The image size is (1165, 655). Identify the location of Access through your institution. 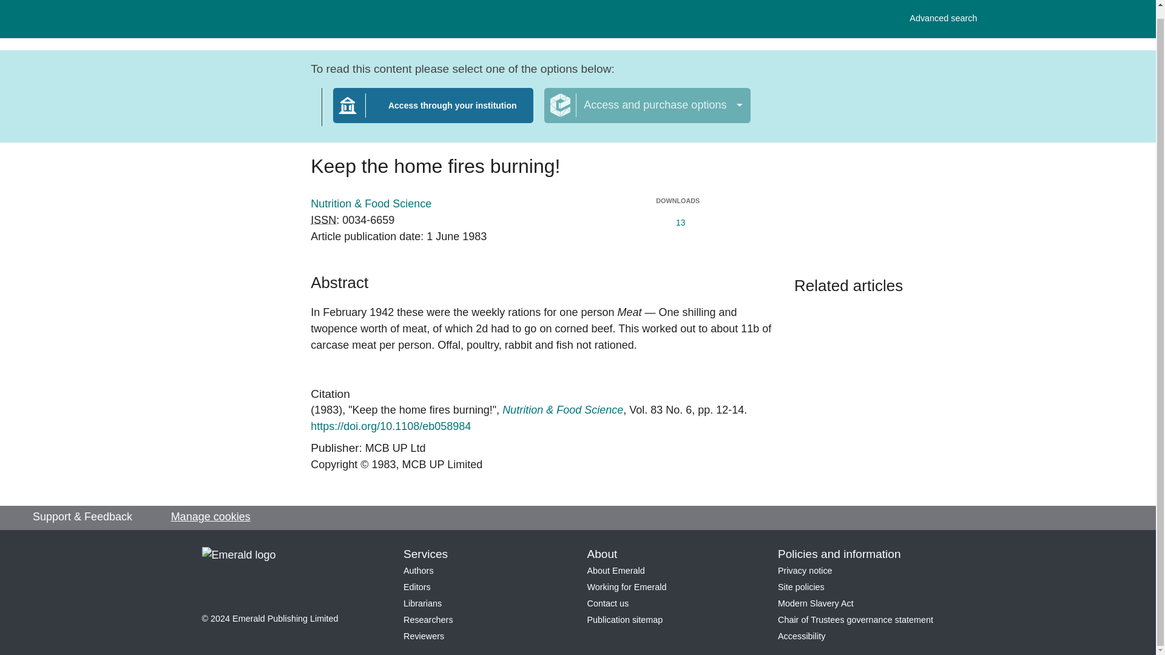
(943, 10).